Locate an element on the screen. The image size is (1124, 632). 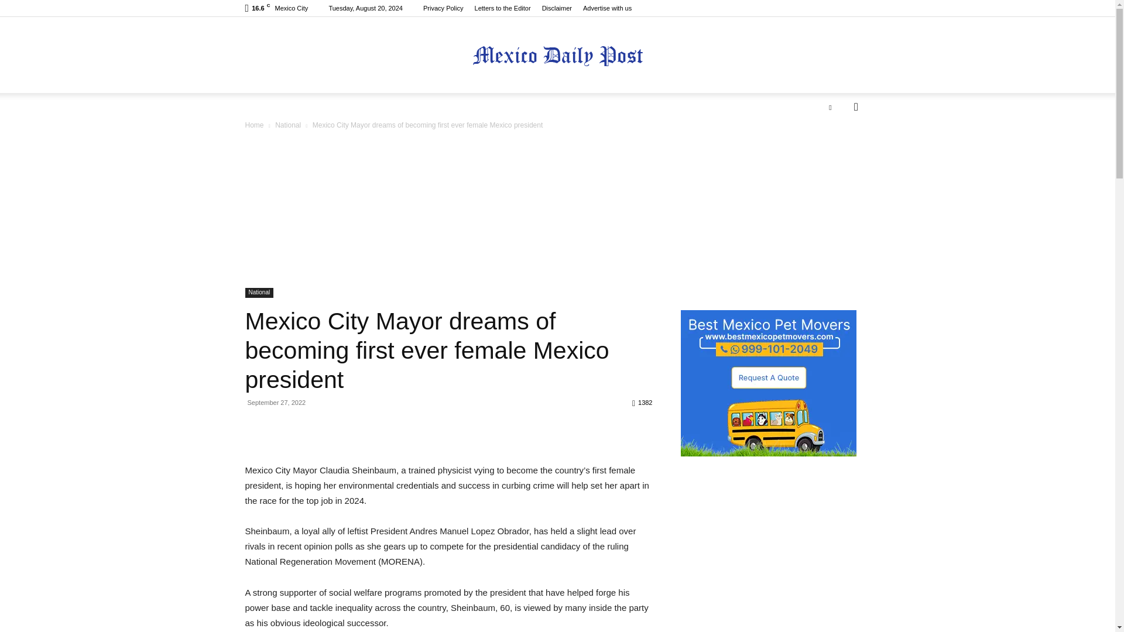
Privacy Policy is located at coordinates (443, 8).